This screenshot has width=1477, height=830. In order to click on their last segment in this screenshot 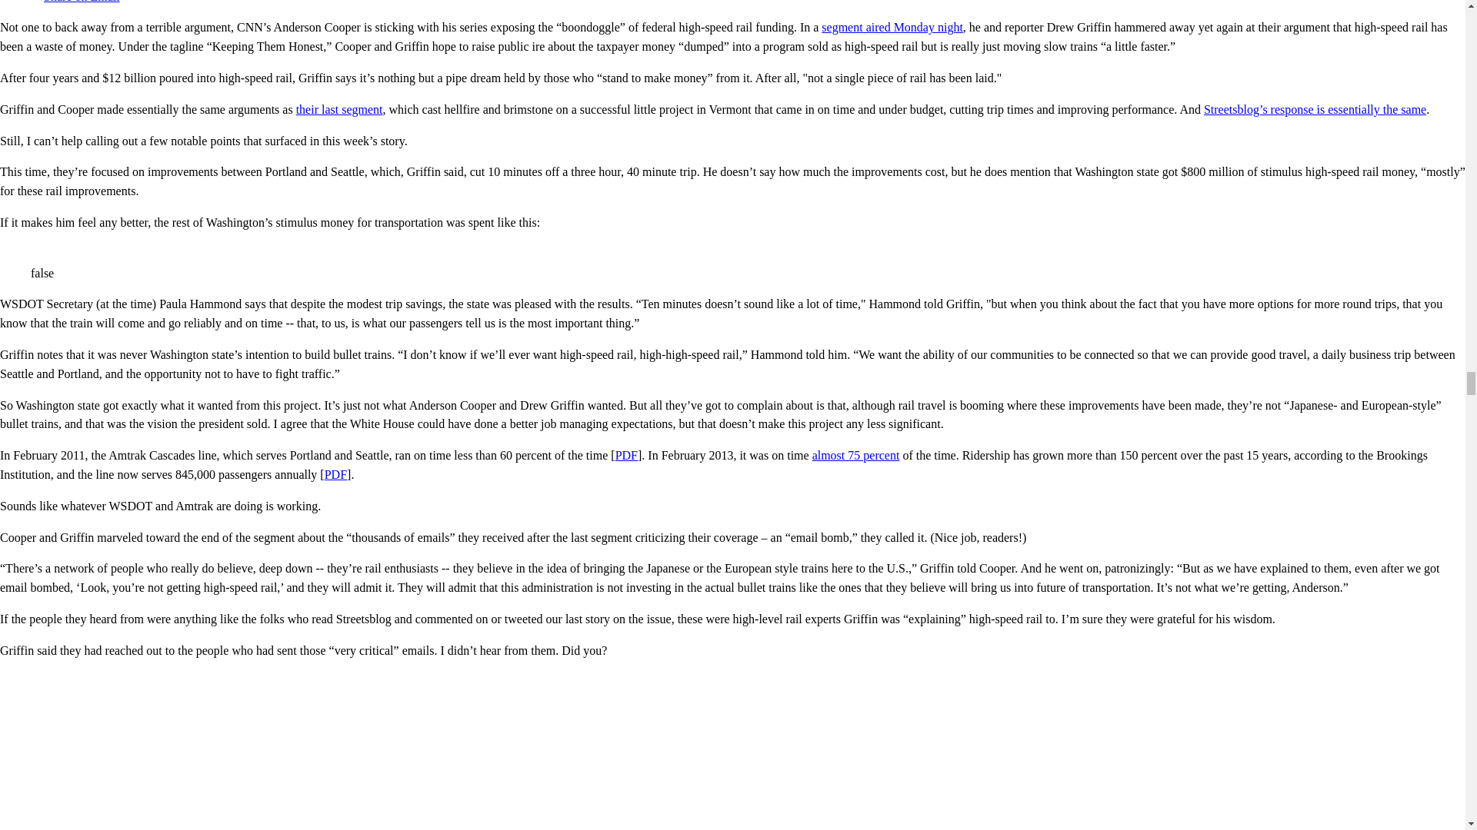, I will do `click(339, 109)`.